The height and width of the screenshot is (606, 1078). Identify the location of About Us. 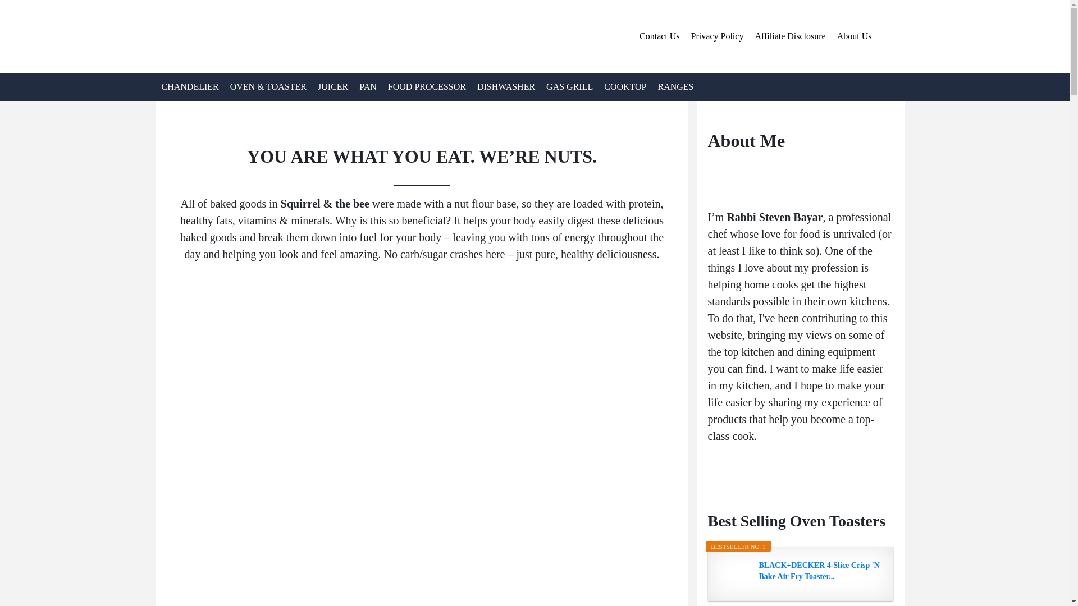
(854, 36).